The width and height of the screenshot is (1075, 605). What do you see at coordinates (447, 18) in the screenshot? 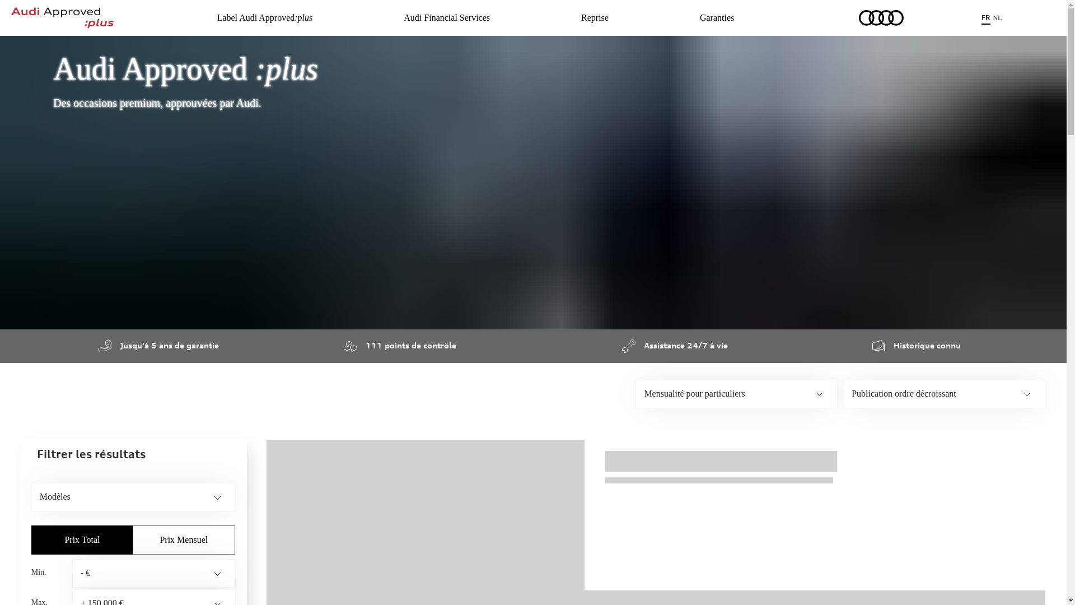
I see `Audi Financial Services` at bounding box center [447, 18].